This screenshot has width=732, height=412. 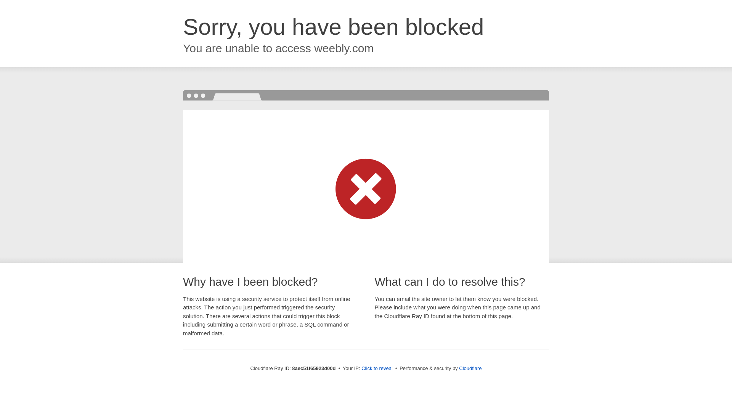 What do you see at coordinates (377, 369) in the screenshot?
I see `Click to reveal` at bounding box center [377, 369].